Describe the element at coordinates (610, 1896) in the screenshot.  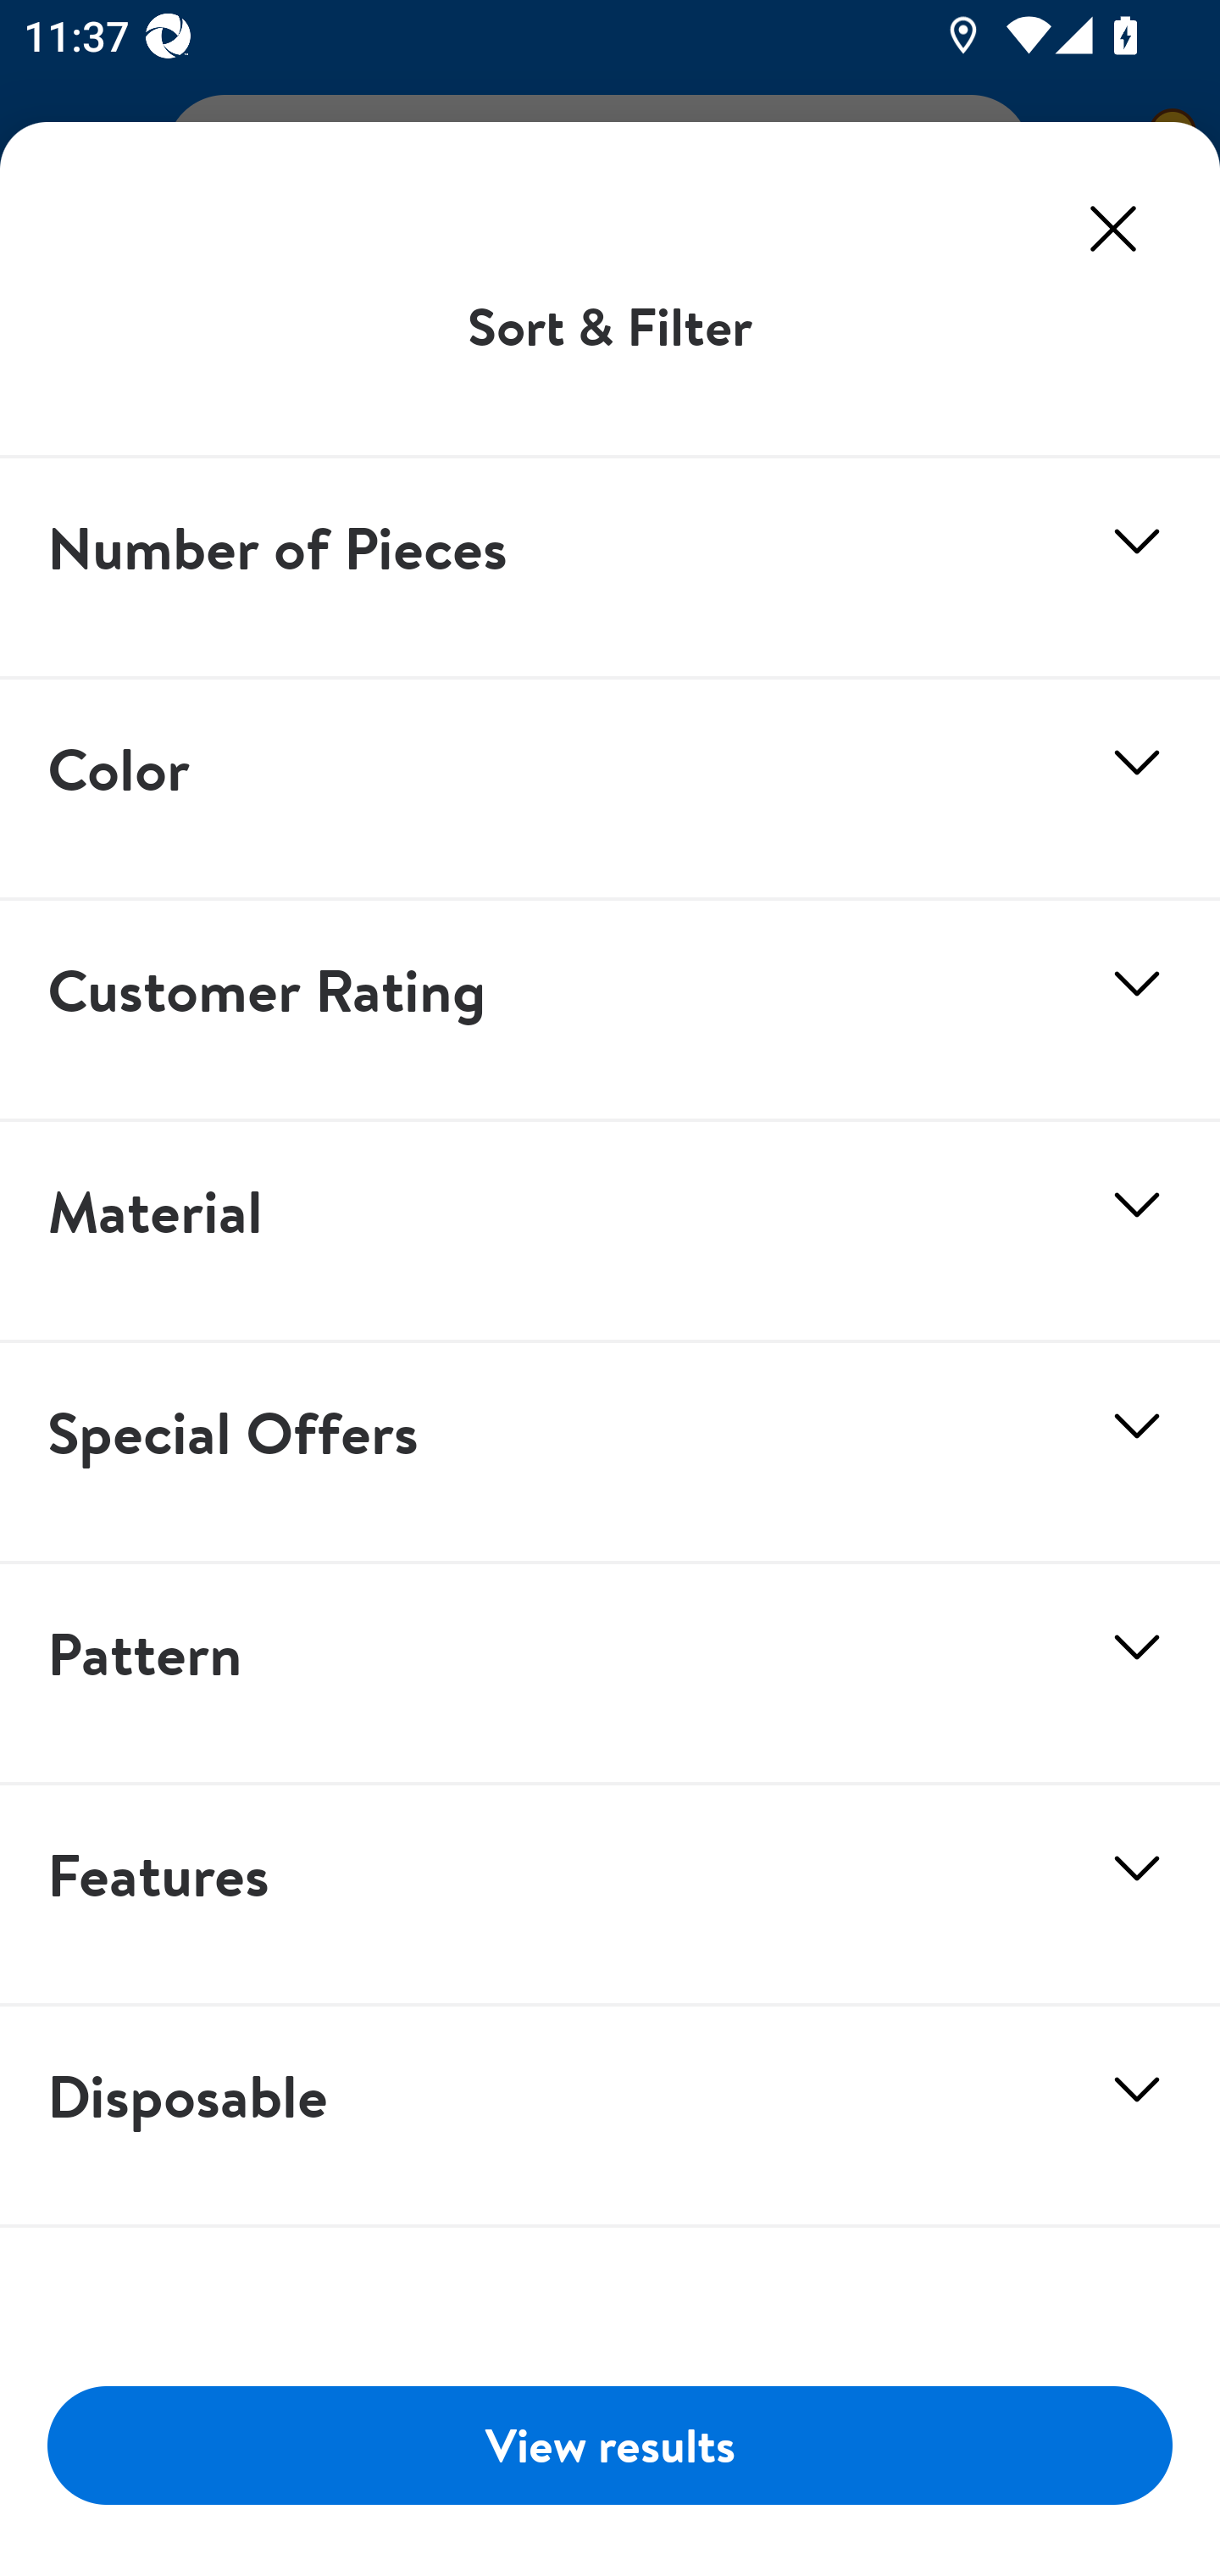
I see `Features Features Collapsed Collapsed` at that location.